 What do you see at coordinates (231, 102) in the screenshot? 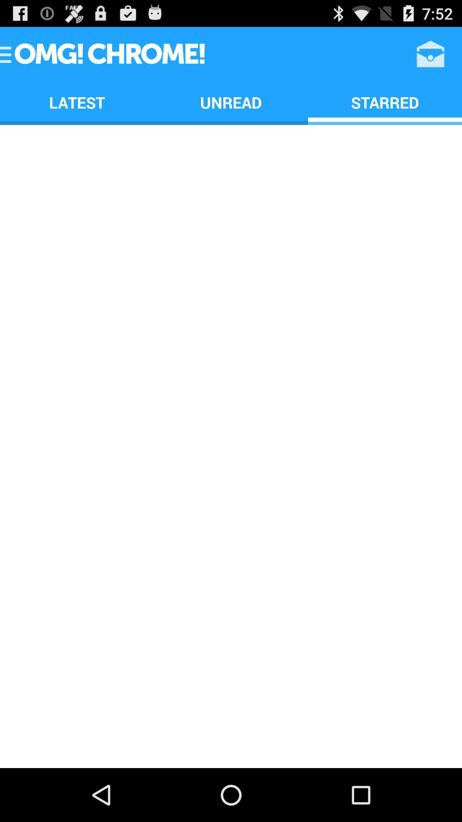
I see `choose app to the left of starred app` at bounding box center [231, 102].